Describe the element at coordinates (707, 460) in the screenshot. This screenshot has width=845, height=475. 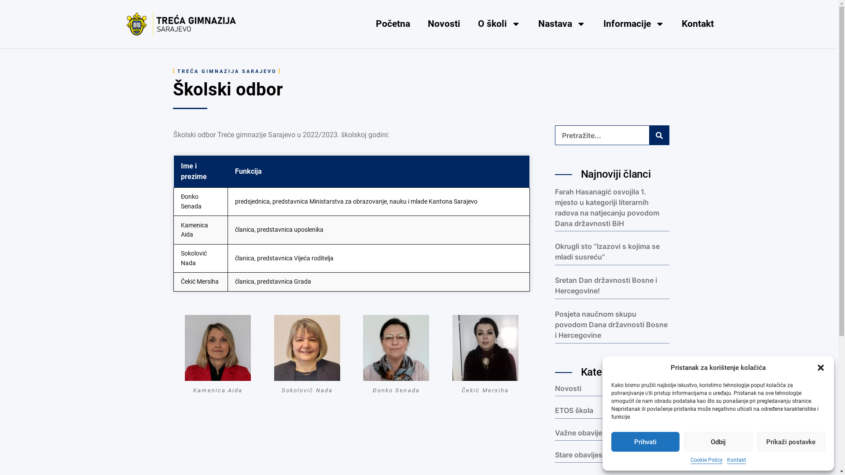
I see `Cookie Policy` at that location.